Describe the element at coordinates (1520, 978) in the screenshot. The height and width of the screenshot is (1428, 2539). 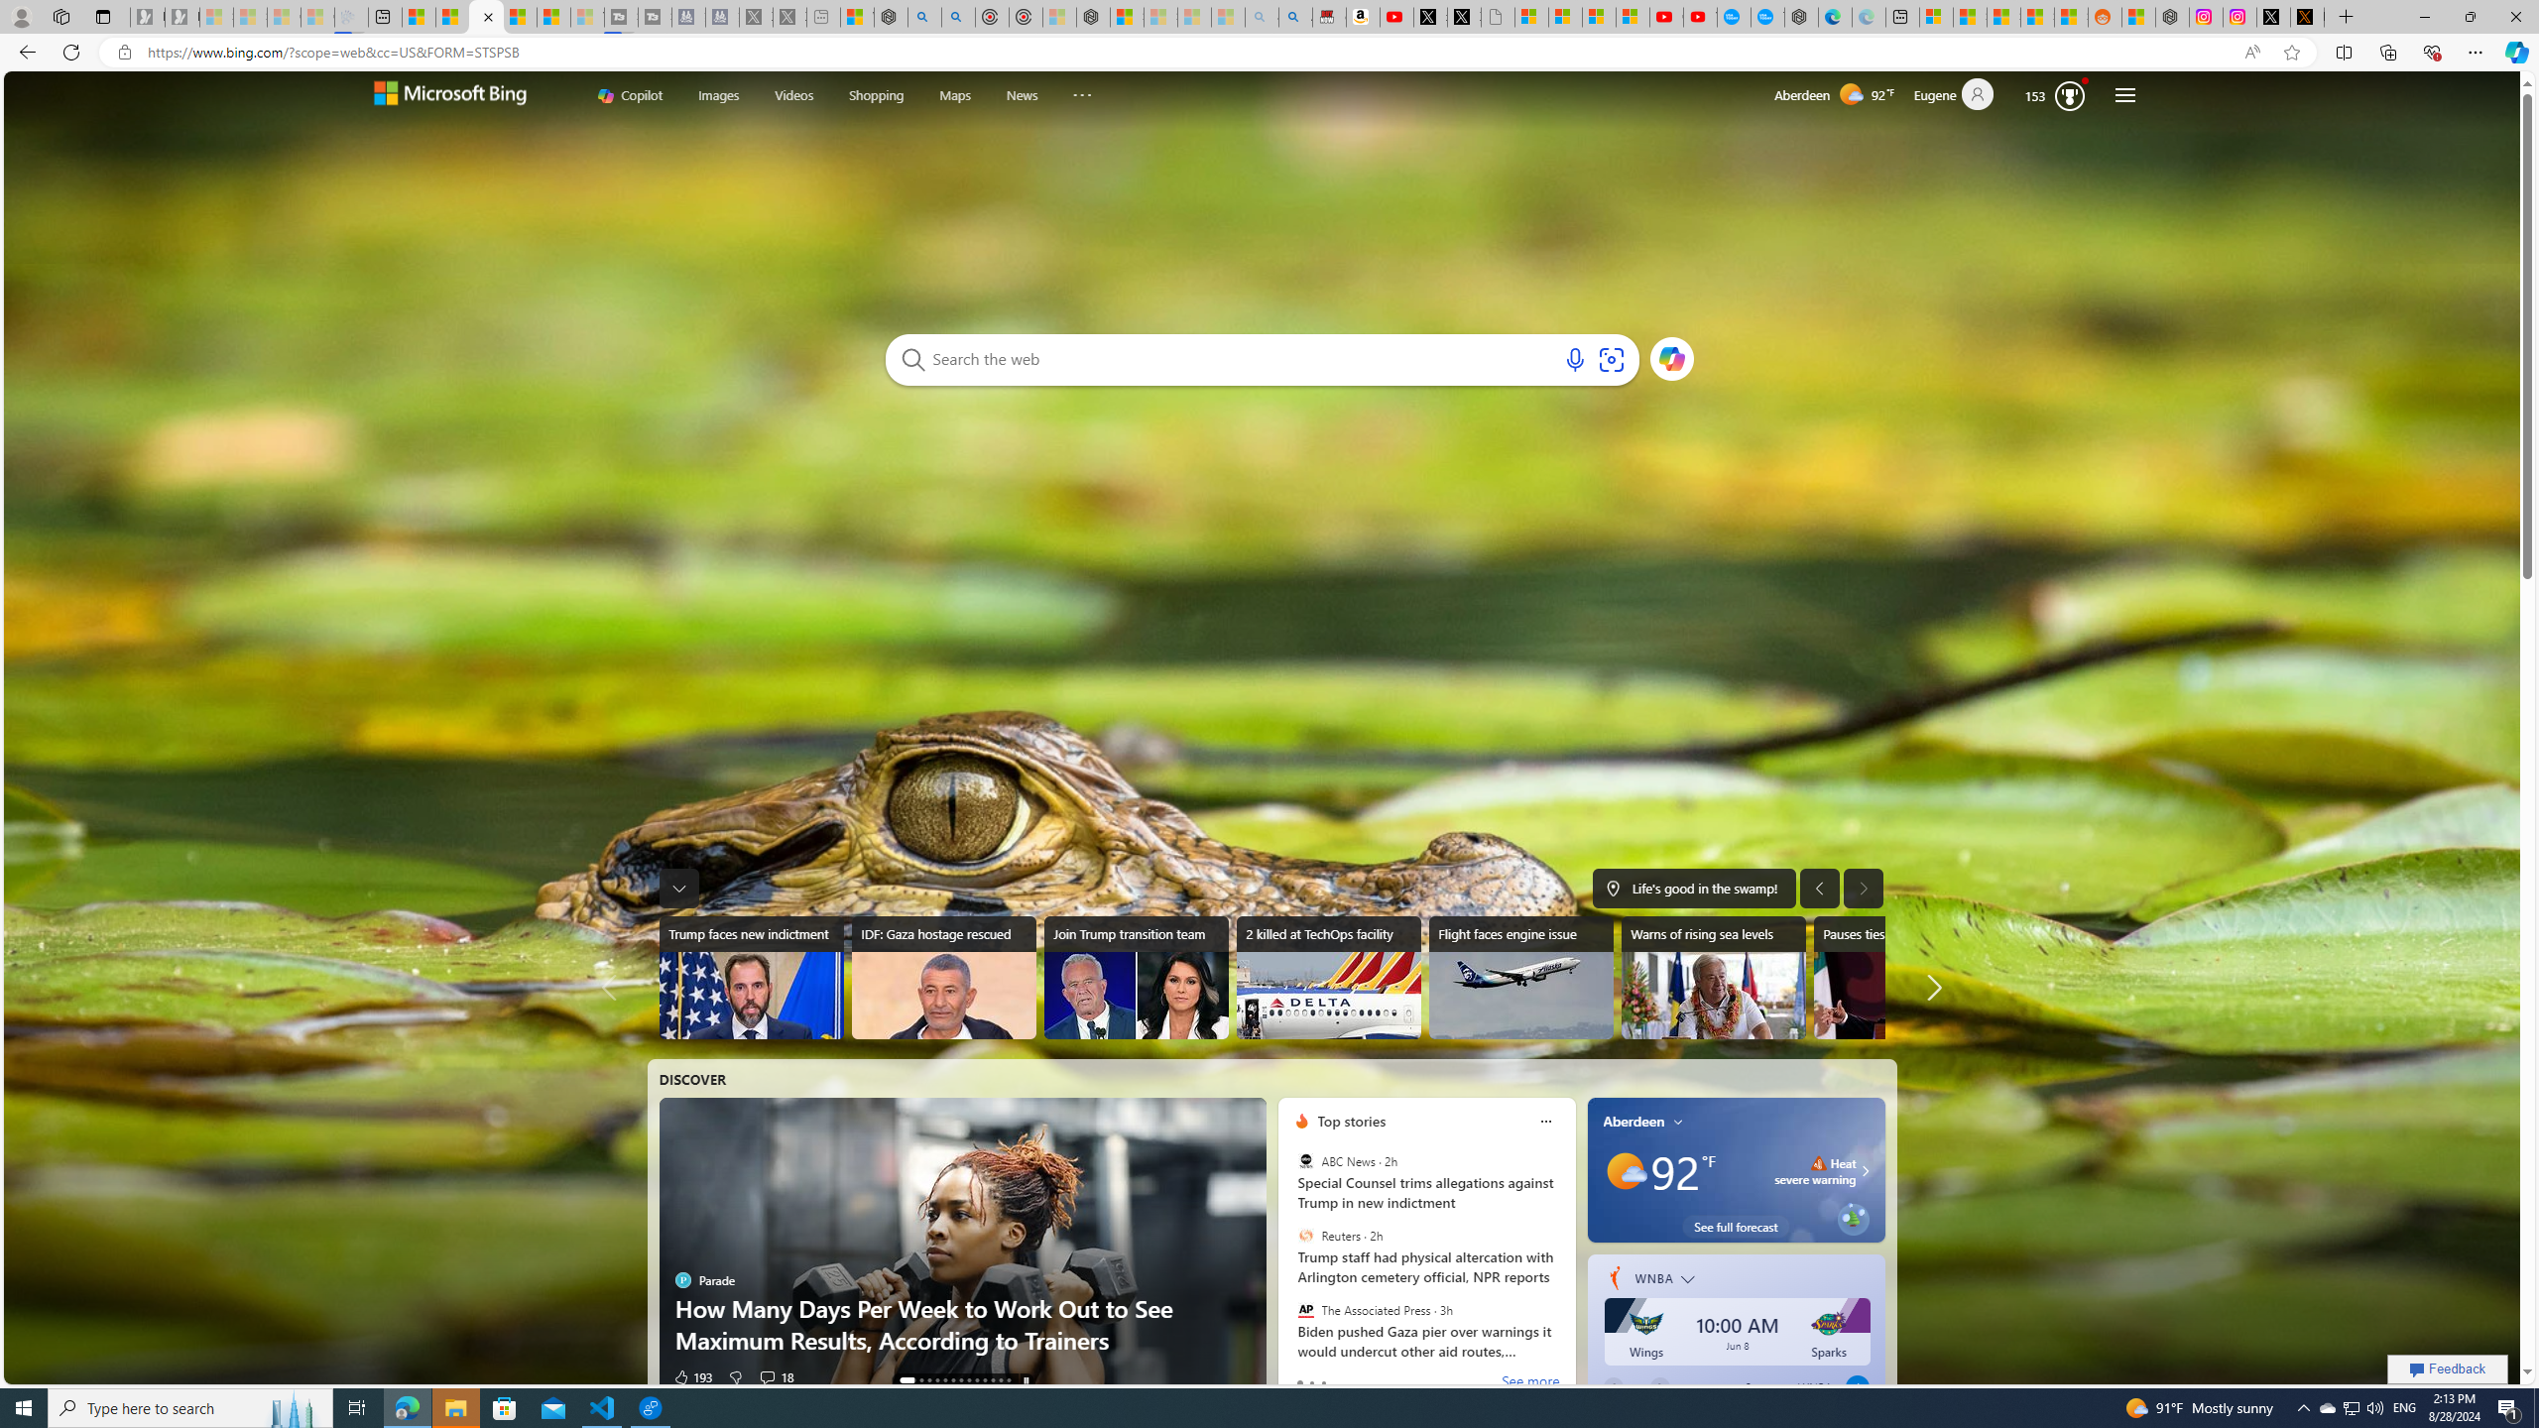
I see `Flight faces engine issue` at that location.